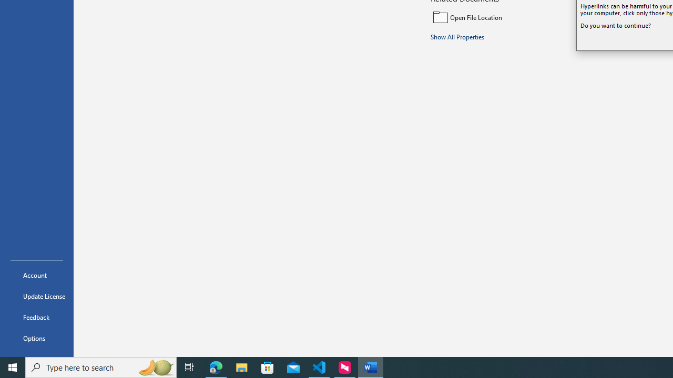 The image size is (673, 378). Describe the element at coordinates (37, 317) in the screenshot. I see `Feedback` at that location.